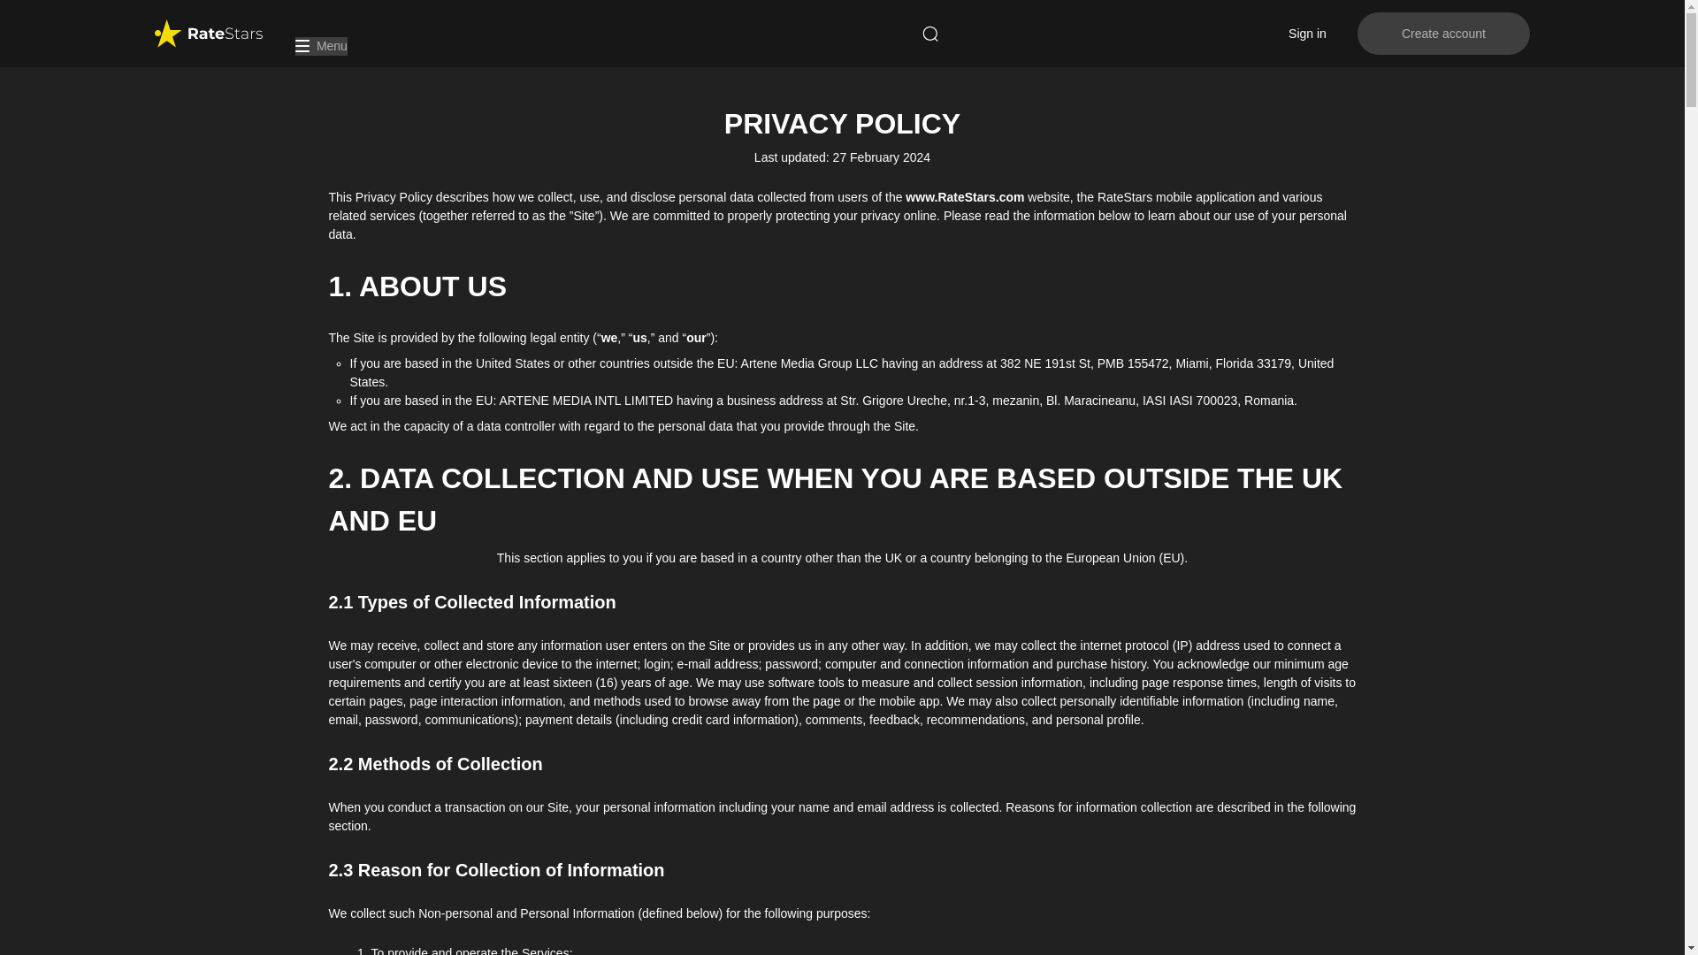  What do you see at coordinates (1443, 34) in the screenshot?
I see `Create account` at bounding box center [1443, 34].